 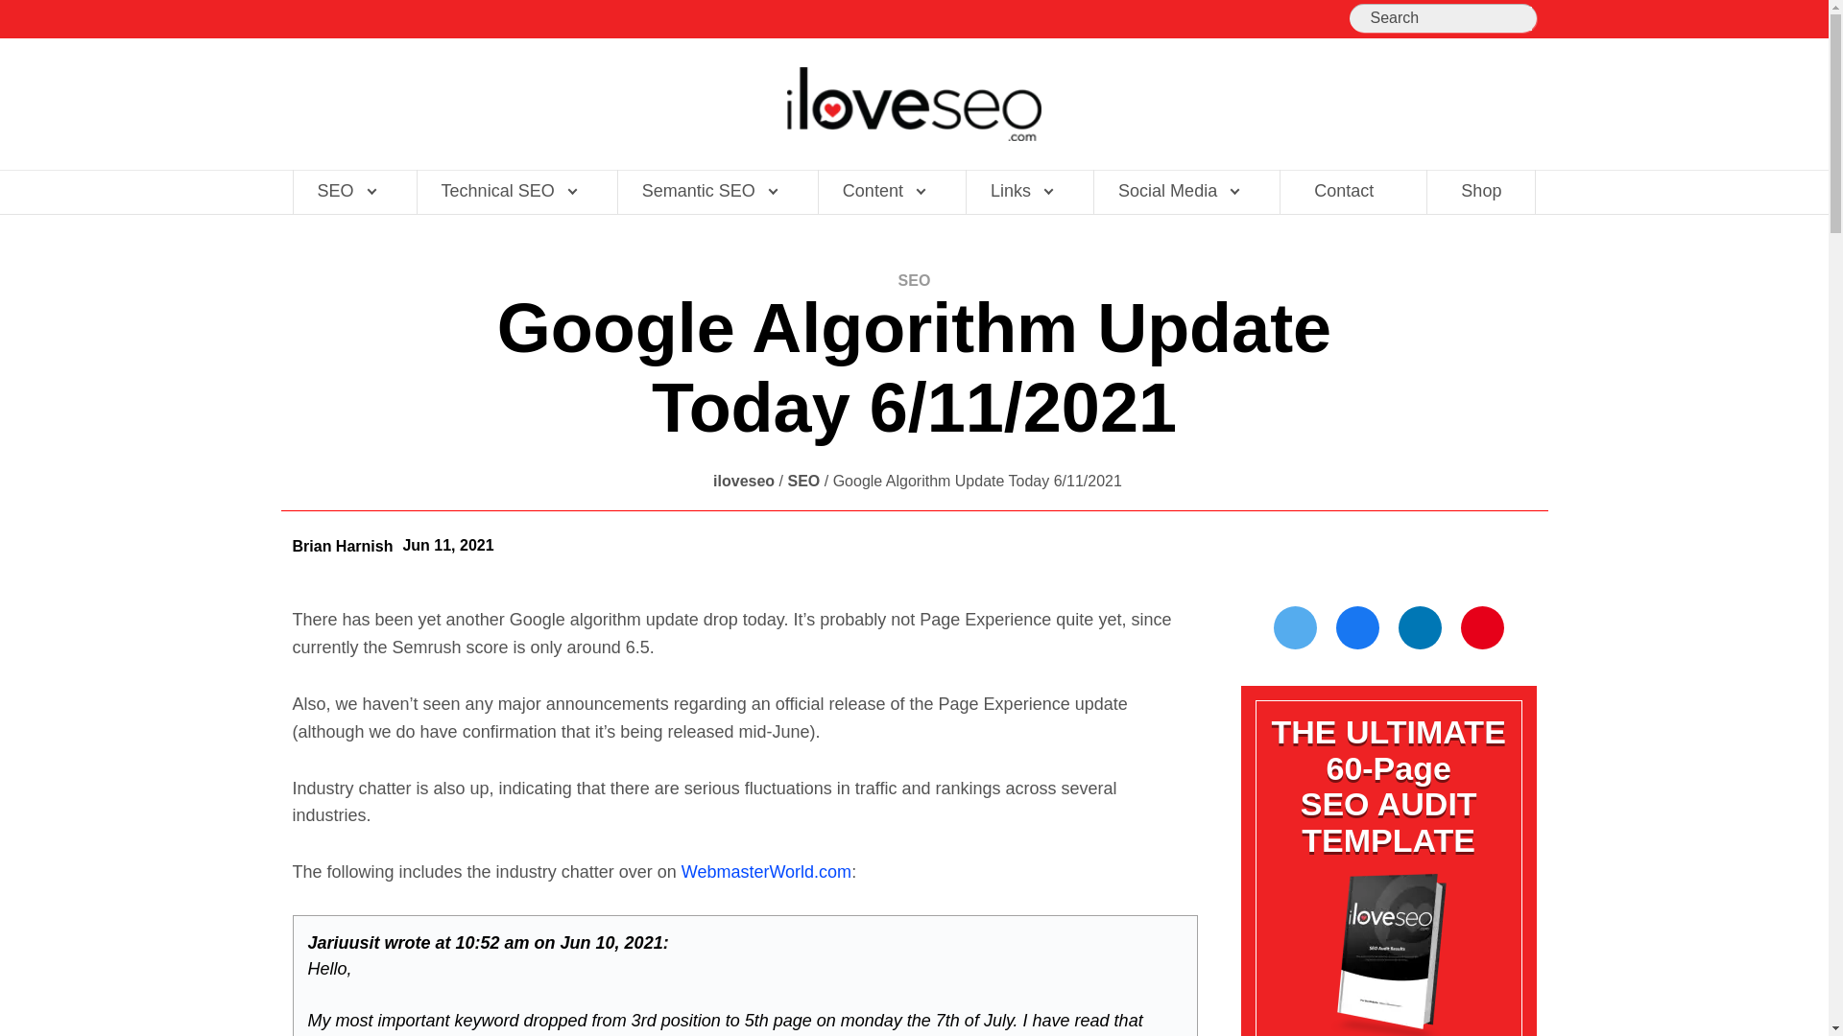 I want to click on Technical SEO, so click(x=507, y=192).